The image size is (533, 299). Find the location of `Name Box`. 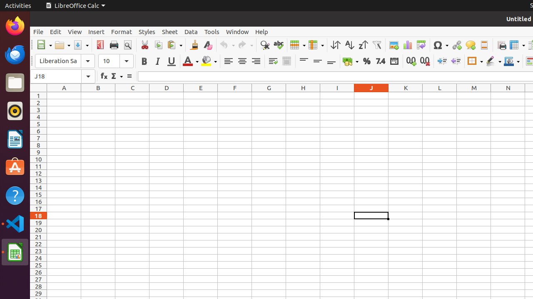

Name Box is located at coordinates (56, 76).